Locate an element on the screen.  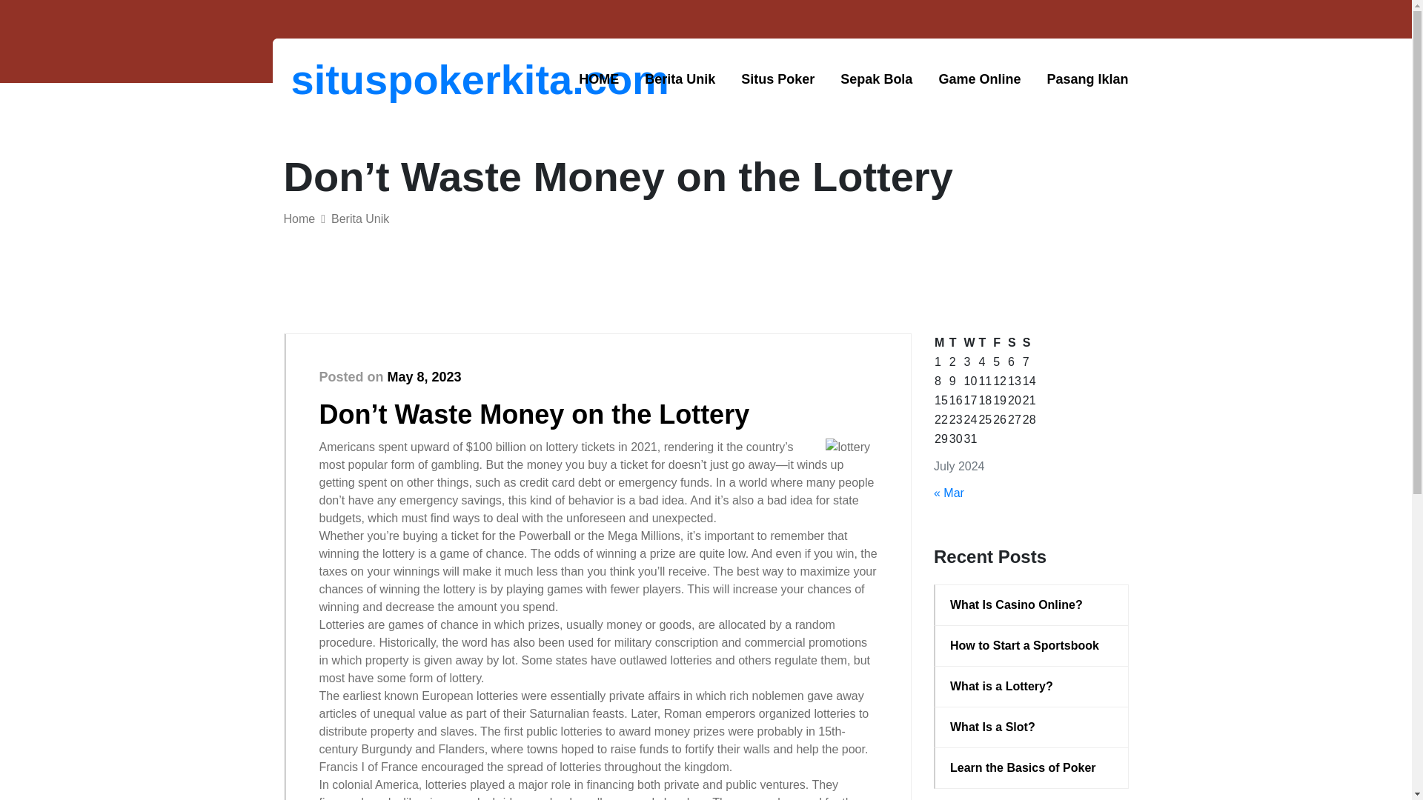
Learn the Basics of Poker is located at coordinates (1032, 767).